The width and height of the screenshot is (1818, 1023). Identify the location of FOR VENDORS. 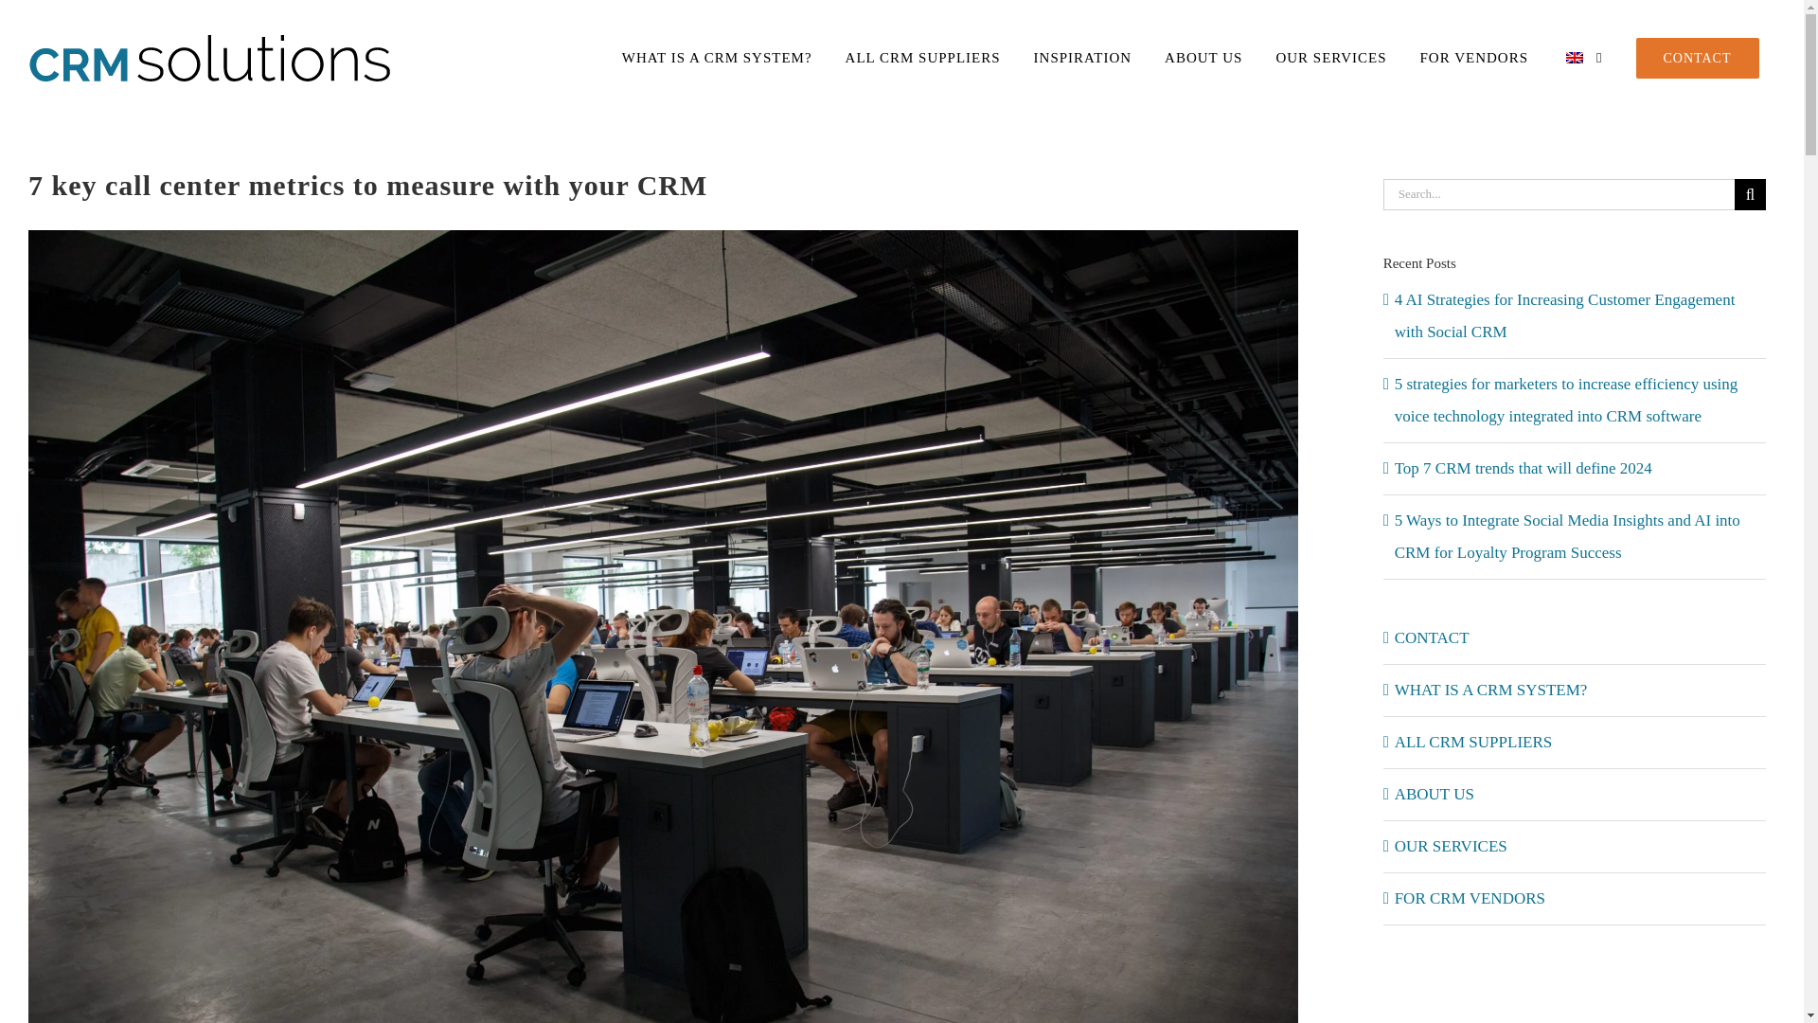
(1474, 58).